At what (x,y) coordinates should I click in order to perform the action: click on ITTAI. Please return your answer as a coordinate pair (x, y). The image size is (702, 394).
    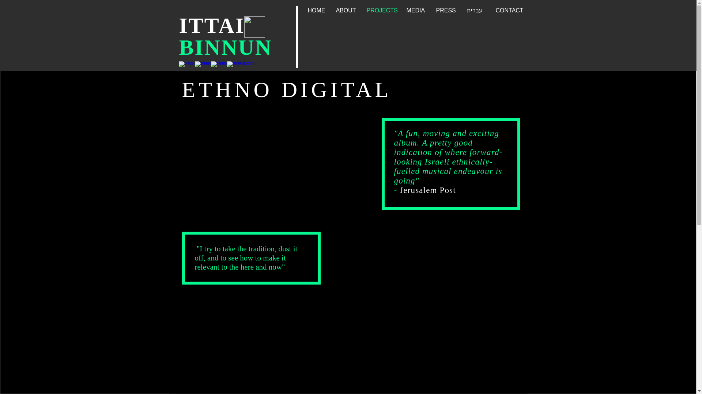
    Looking at the image, I should click on (212, 25).